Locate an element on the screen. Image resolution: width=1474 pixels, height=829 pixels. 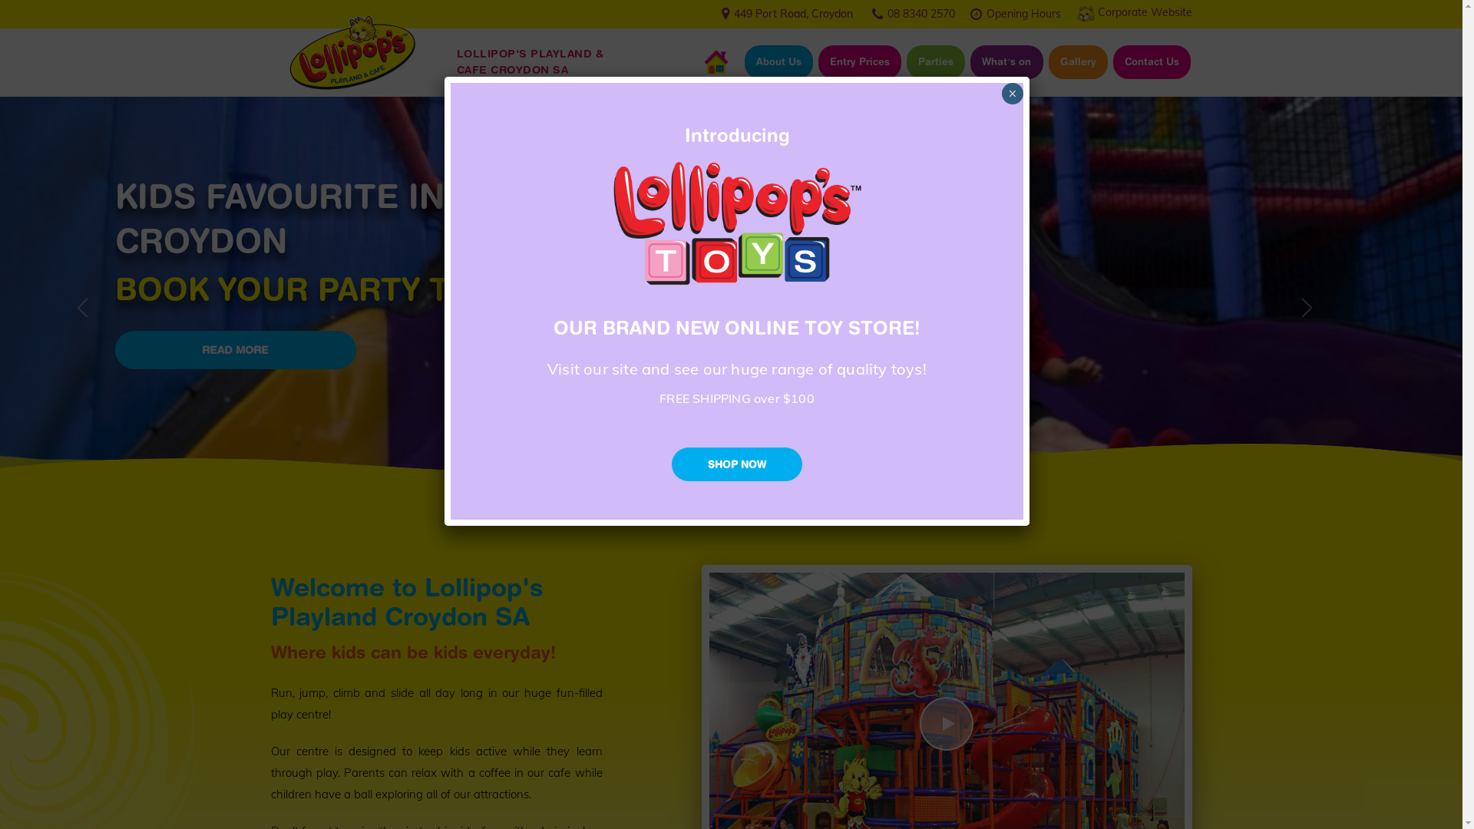
Entry Prices is located at coordinates (860, 62).